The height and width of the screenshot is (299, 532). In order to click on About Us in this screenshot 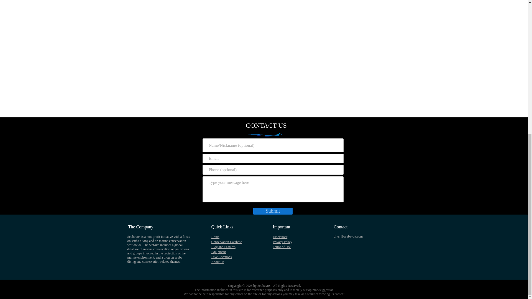, I will do `click(218, 262)`.